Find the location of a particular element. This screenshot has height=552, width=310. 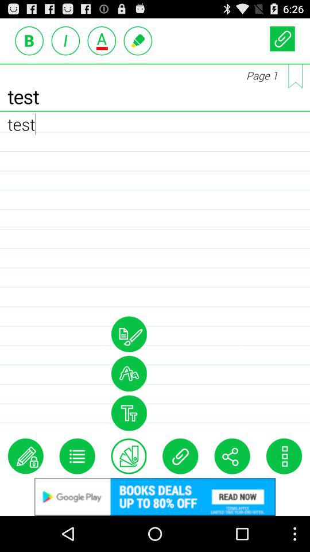

an advertisement that will direct you to google play is located at coordinates (155, 497).